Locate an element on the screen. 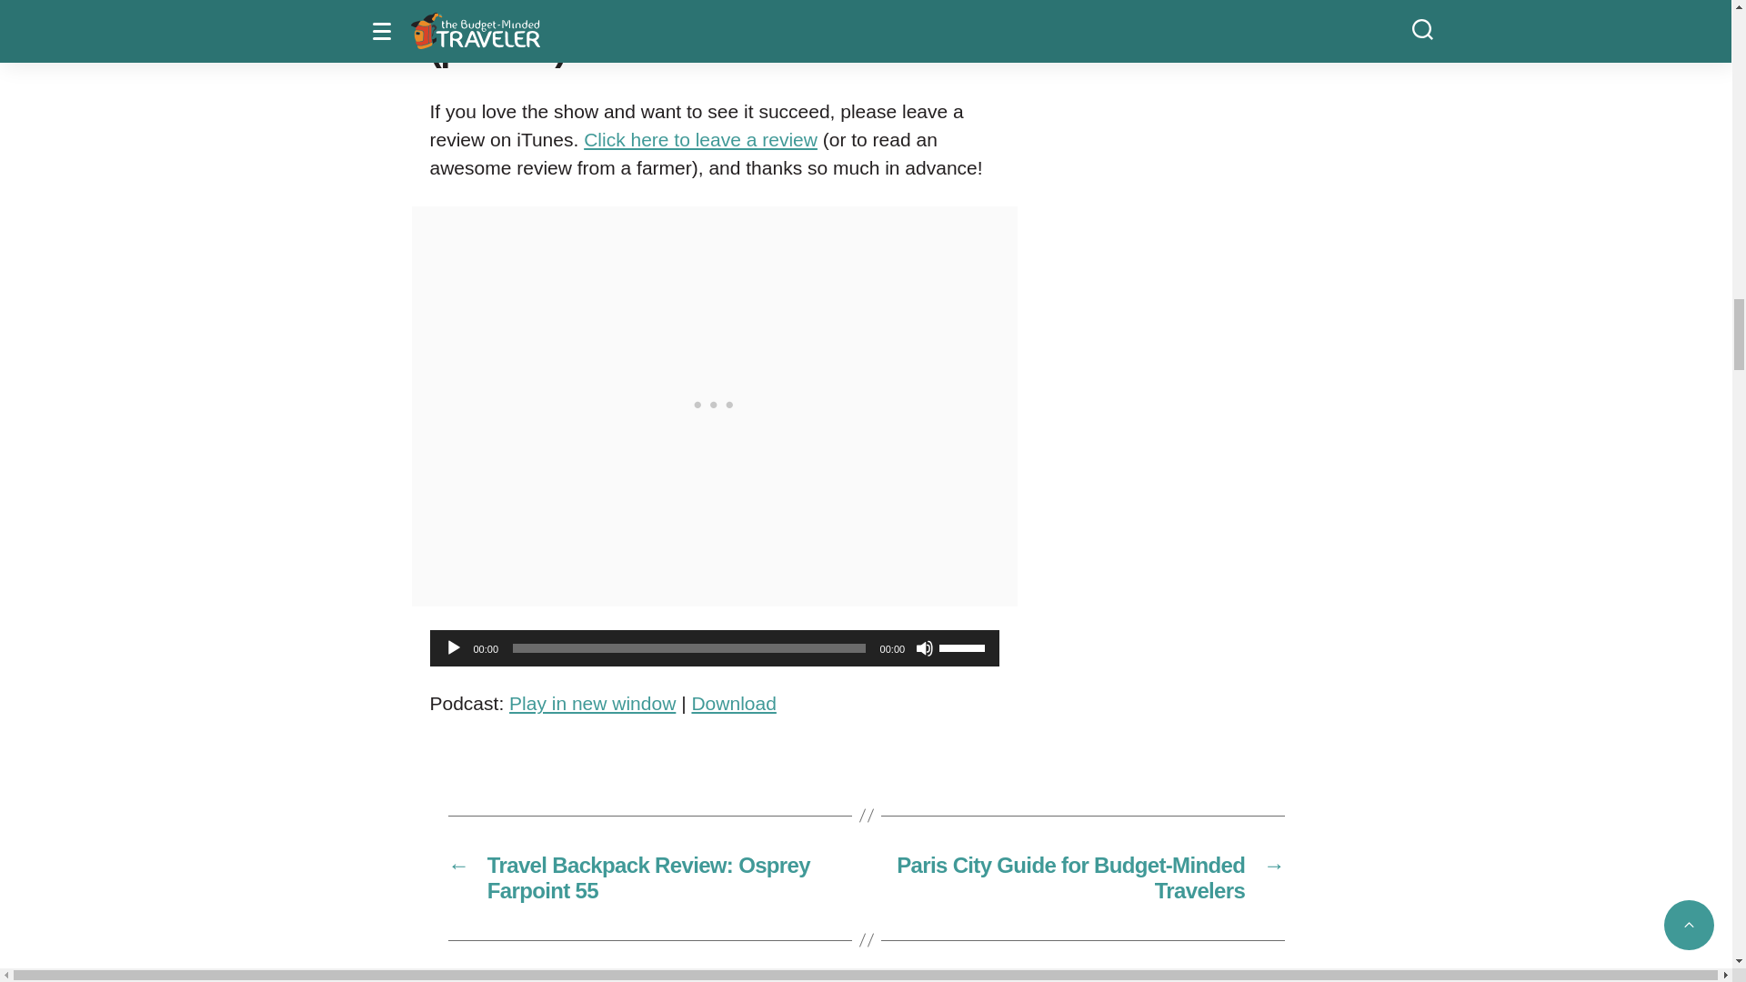 Image resolution: width=1746 pixels, height=982 pixels. Play in new window is located at coordinates (593, 704).